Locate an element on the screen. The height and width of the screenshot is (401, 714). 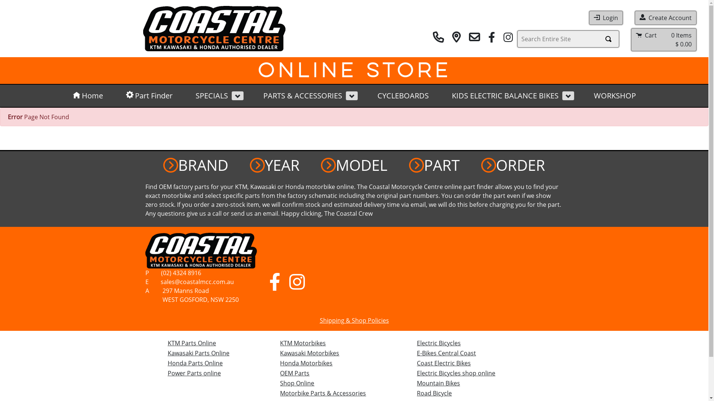
Motorbike Parts & Accessories is located at coordinates (323, 393).